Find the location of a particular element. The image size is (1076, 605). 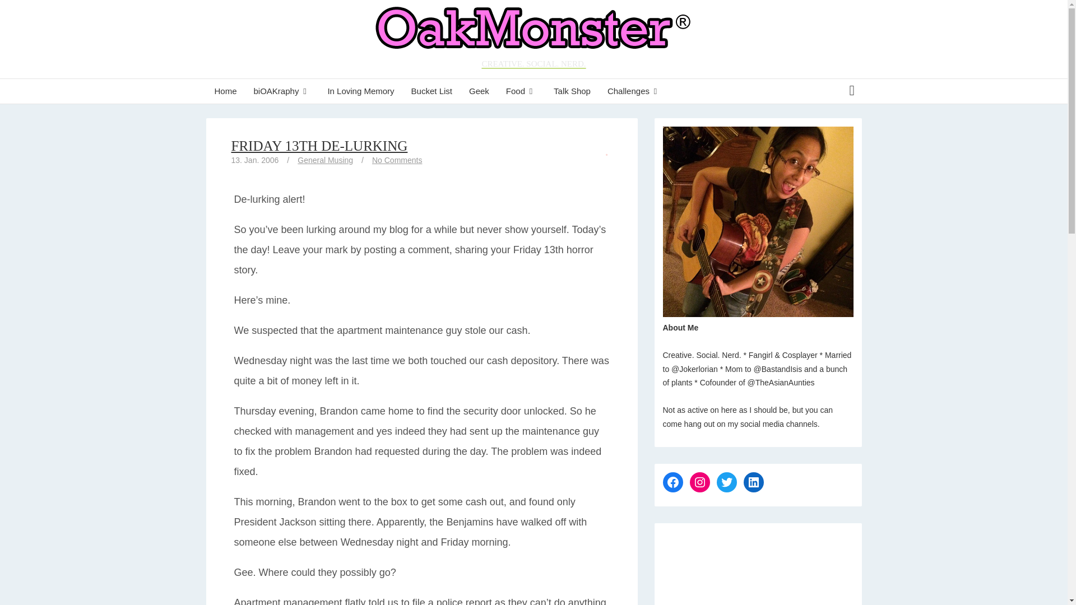

Geek is located at coordinates (479, 91).